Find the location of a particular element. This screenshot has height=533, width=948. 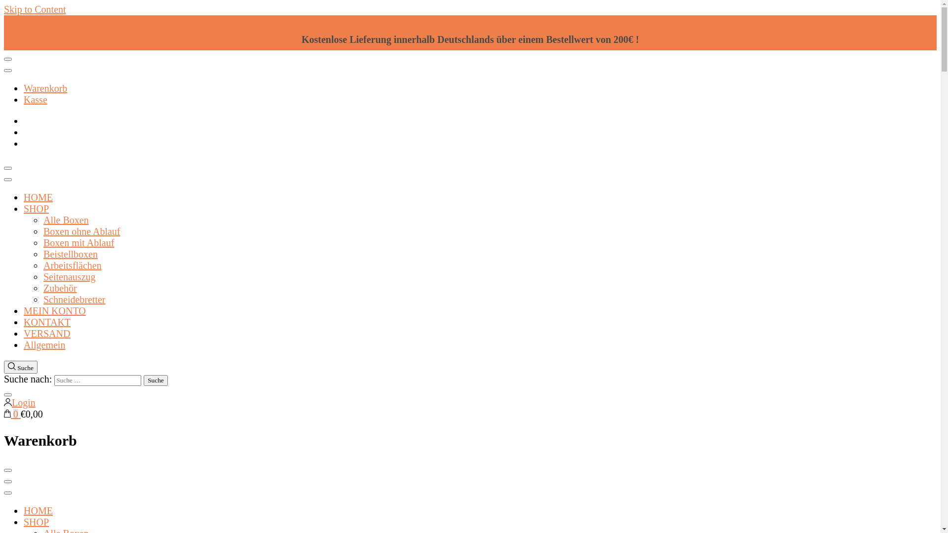

XOBI is located at coordinates (16, 477).